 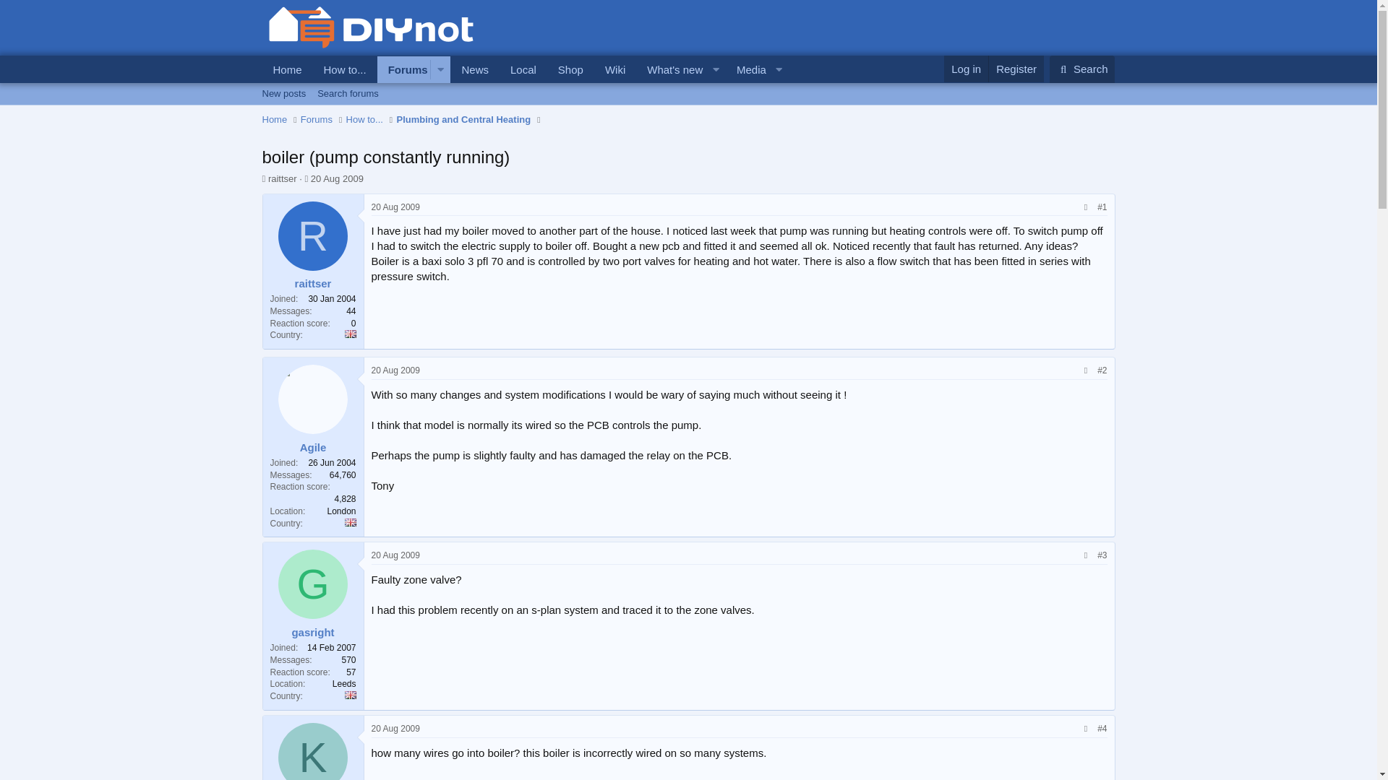 I want to click on Search forums, so click(x=523, y=69).